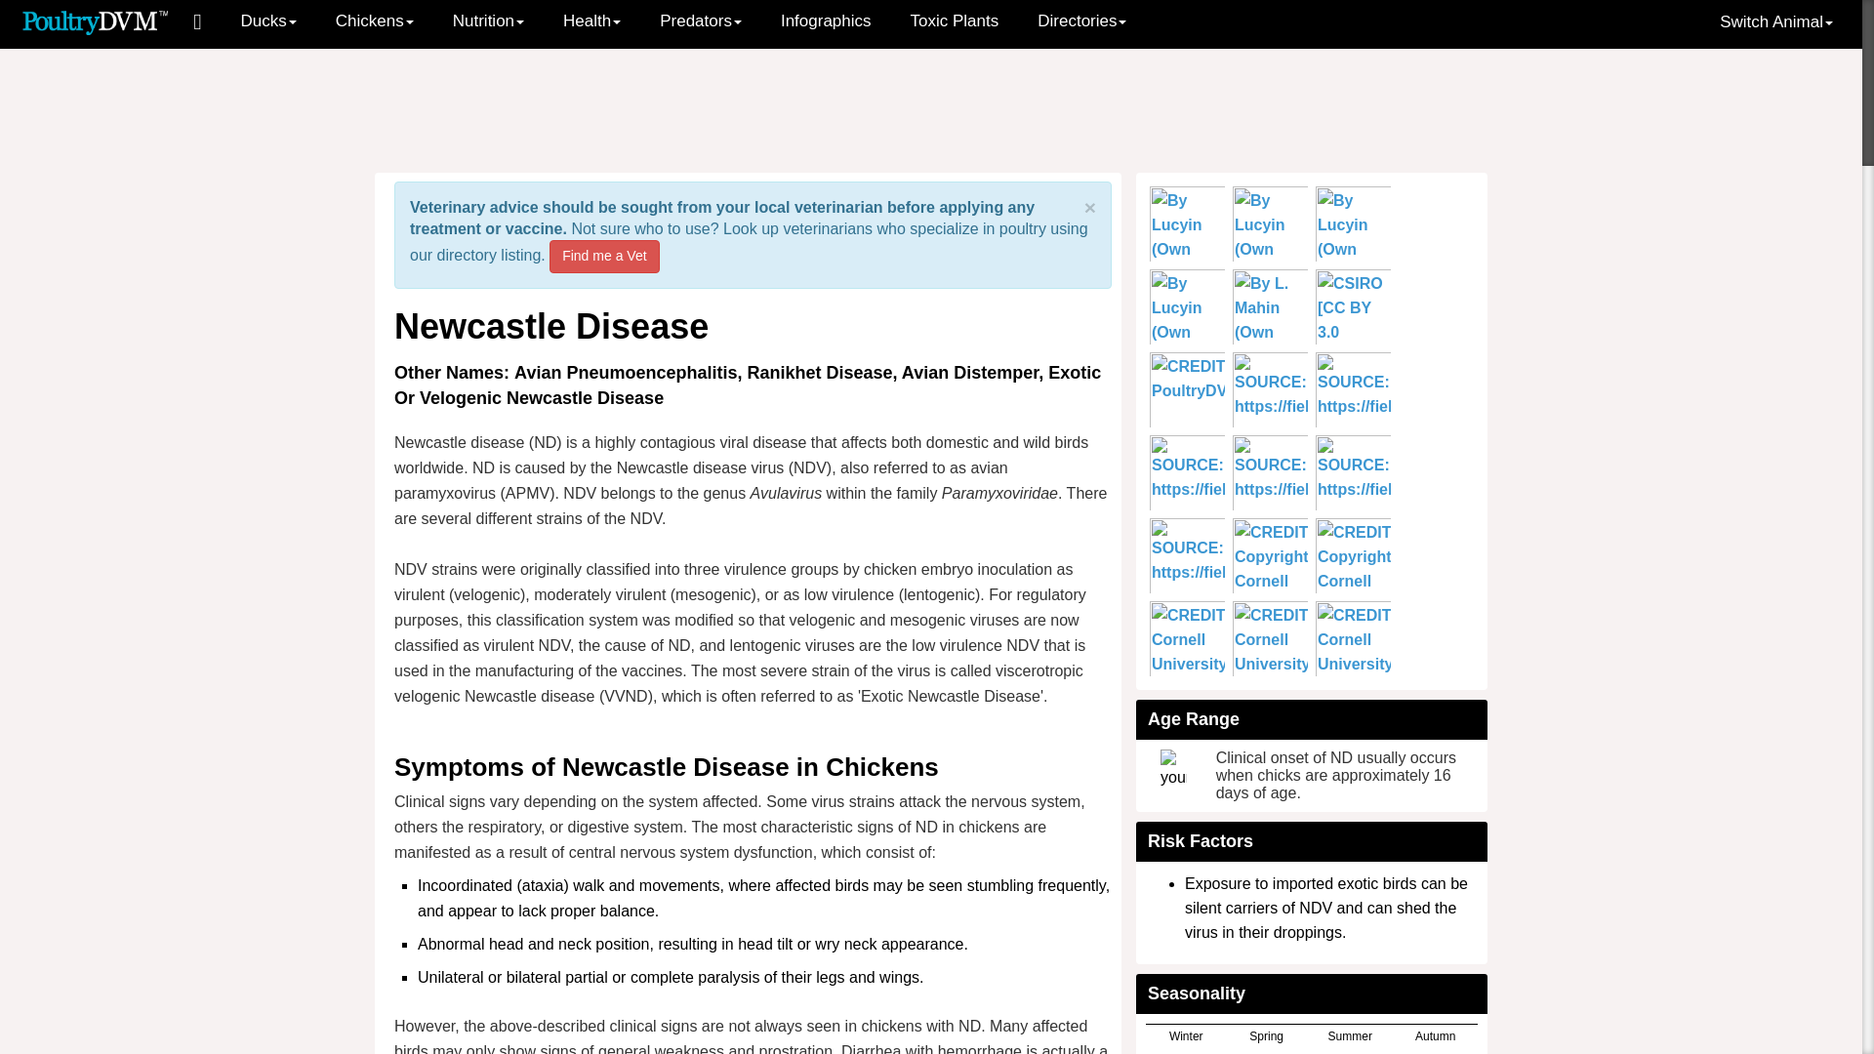 The height and width of the screenshot is (1054, 1874). I want to click on Toxic Plants to Chickens, so click(955, 21).